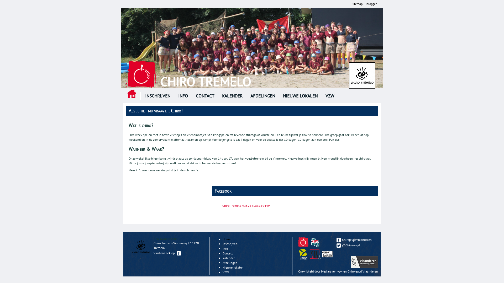  What do you see at coordinates (328, 258) in the screenshot?
I see `Zindering` at bounding box center [328, 258].